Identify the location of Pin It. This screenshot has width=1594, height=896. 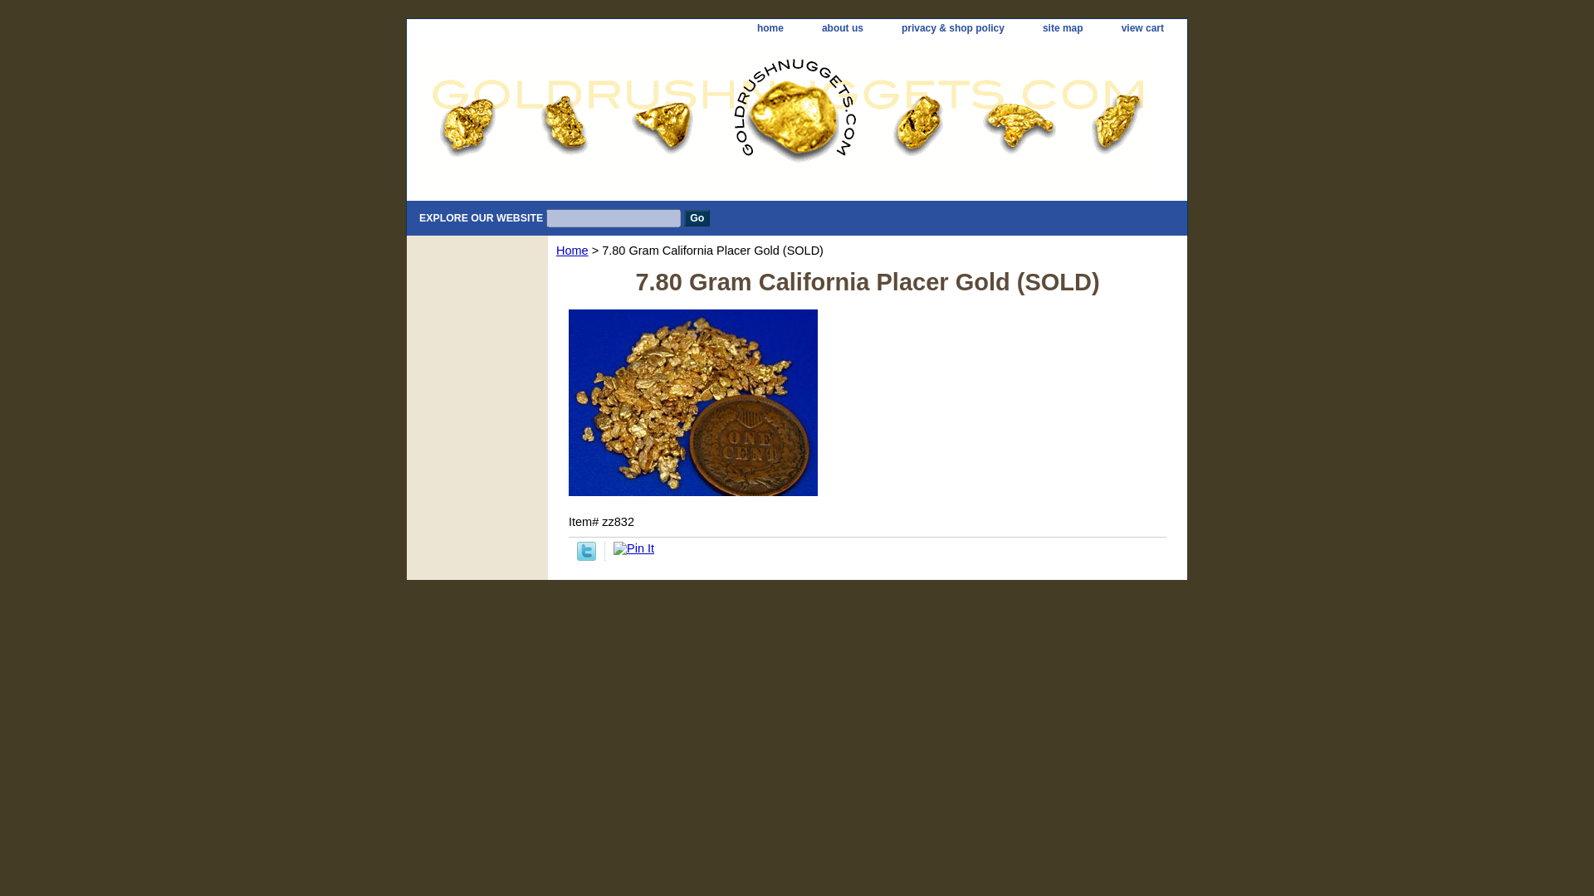
(633, 548).